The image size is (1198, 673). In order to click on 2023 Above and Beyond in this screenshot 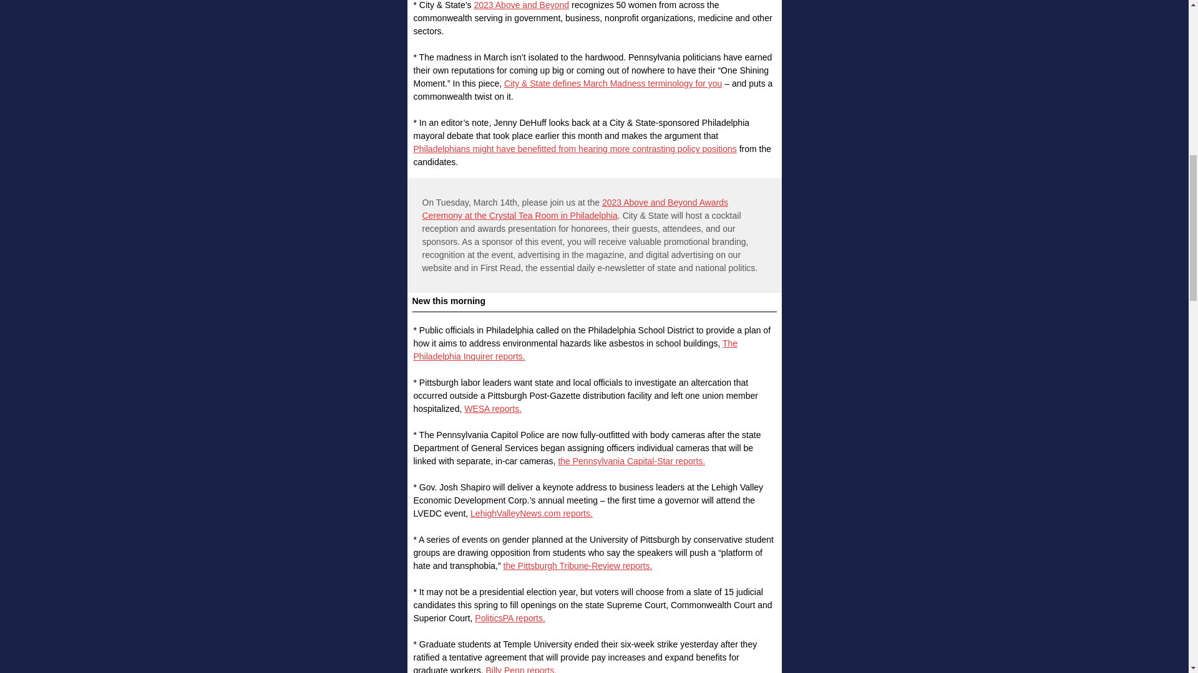, I will do `click(522, 5)`.